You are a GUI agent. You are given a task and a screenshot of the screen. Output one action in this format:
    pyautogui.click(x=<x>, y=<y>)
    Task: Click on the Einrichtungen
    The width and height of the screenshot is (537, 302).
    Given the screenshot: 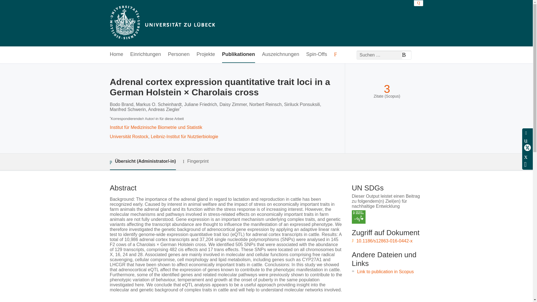 What is the action you would take?
    pyautogui.click(x=146, y=55)
    